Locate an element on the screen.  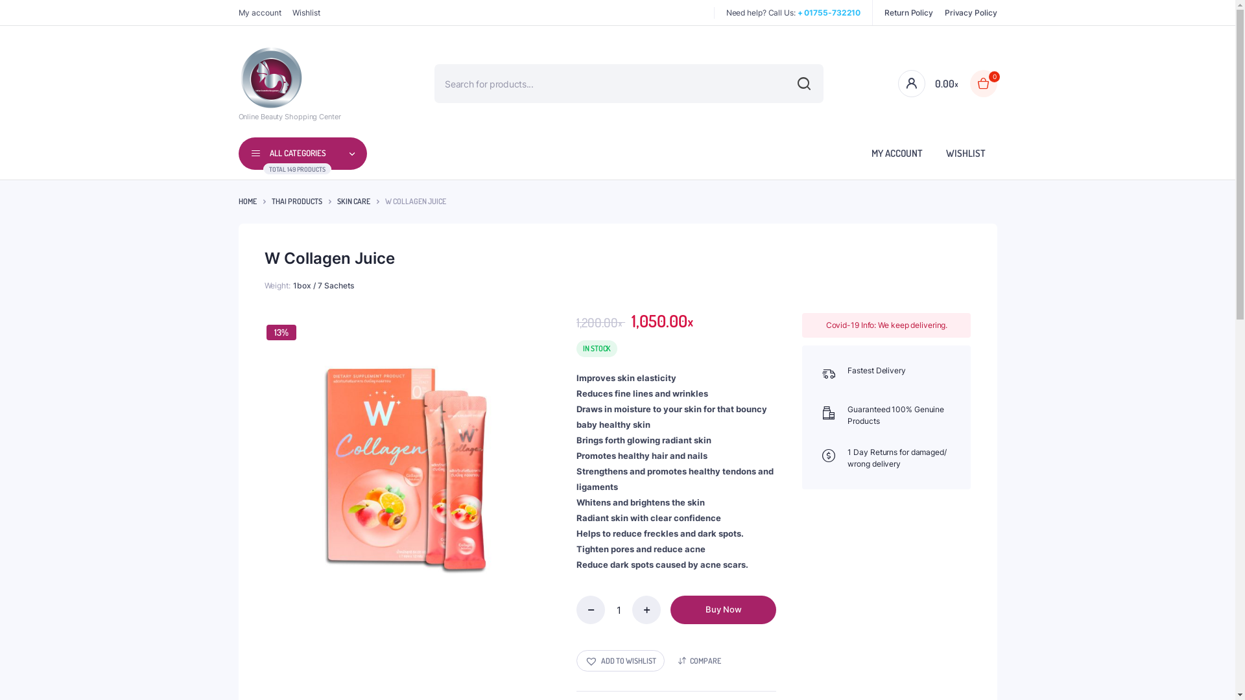
COMPARE is located at coordinates (700, 661).